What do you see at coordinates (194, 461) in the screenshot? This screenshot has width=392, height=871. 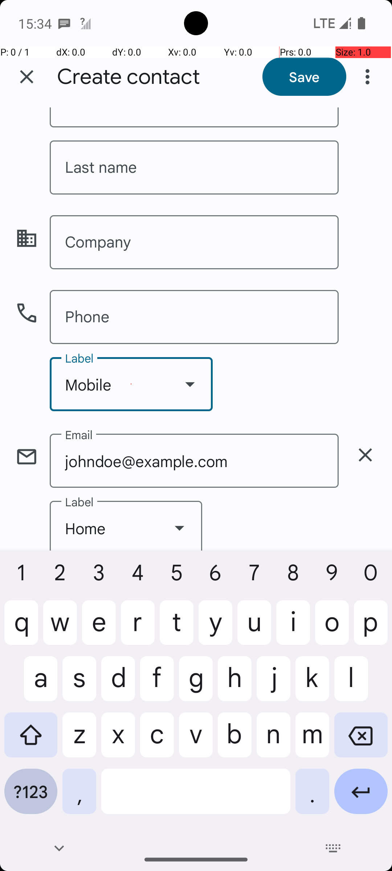 I see `johndoe@example.com` at bounding box center [194, 461].